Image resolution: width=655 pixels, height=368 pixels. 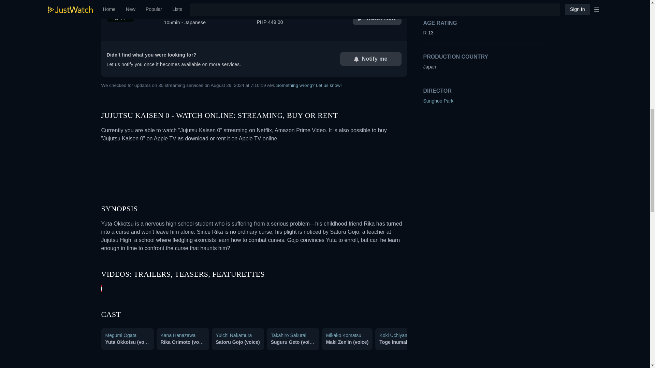 I want to click on Notify me, so click(x=254, y=3).